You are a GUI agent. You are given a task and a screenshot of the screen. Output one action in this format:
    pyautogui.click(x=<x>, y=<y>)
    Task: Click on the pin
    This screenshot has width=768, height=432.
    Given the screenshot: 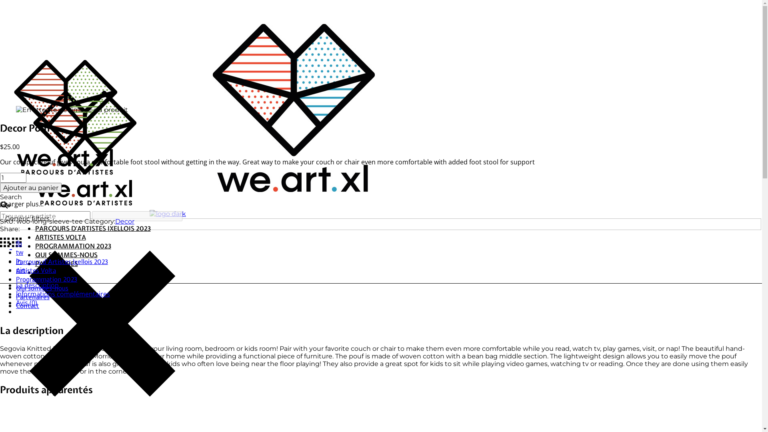 What is the action you would take?
    pyautogui.click(x=21, y=270)
    